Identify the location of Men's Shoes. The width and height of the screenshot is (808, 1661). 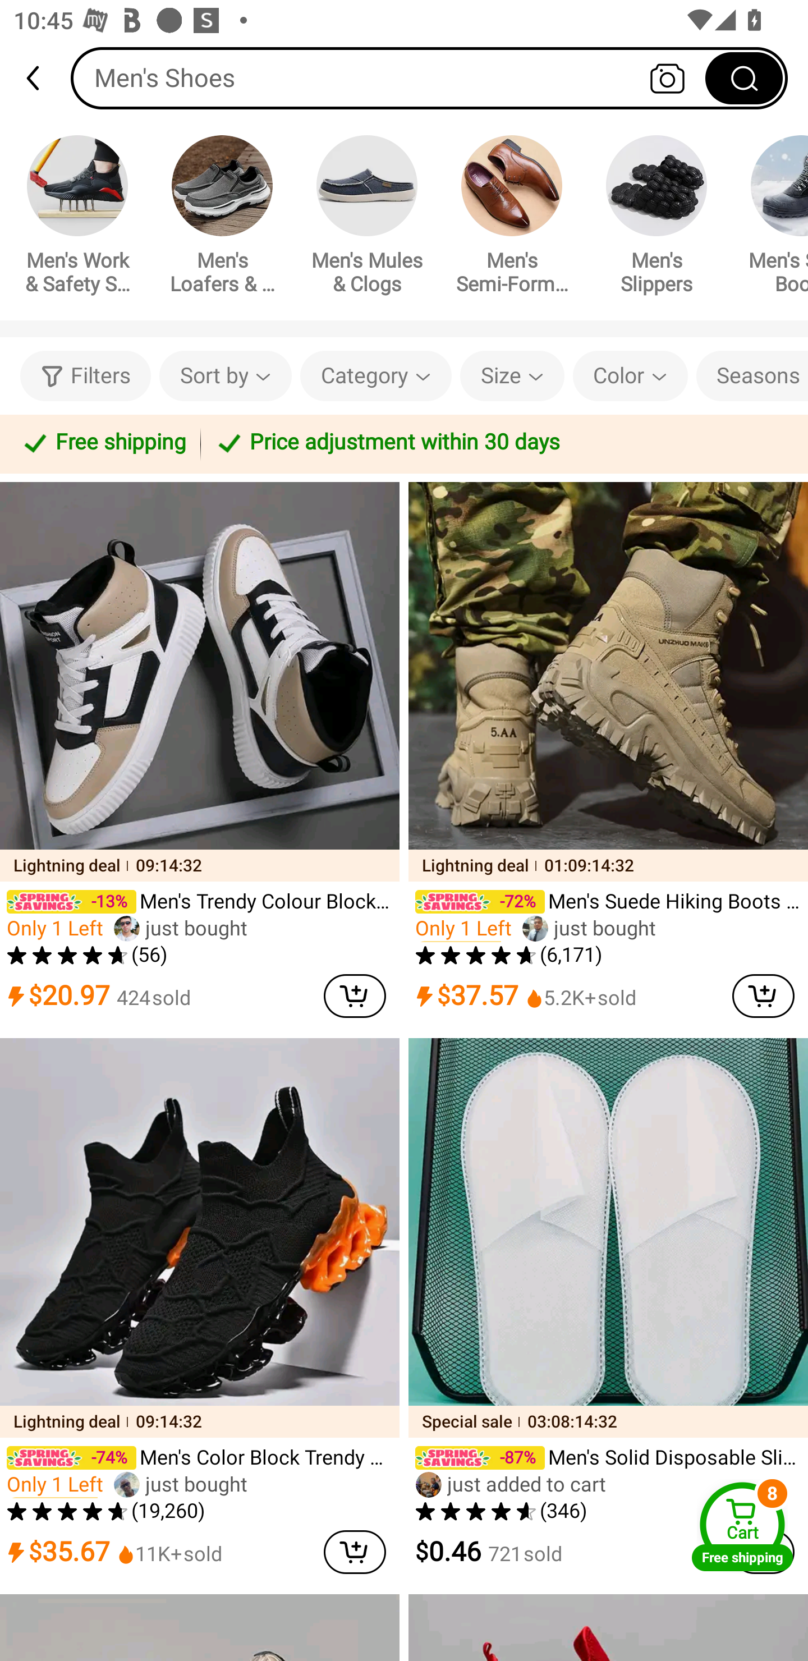
(429, 77).